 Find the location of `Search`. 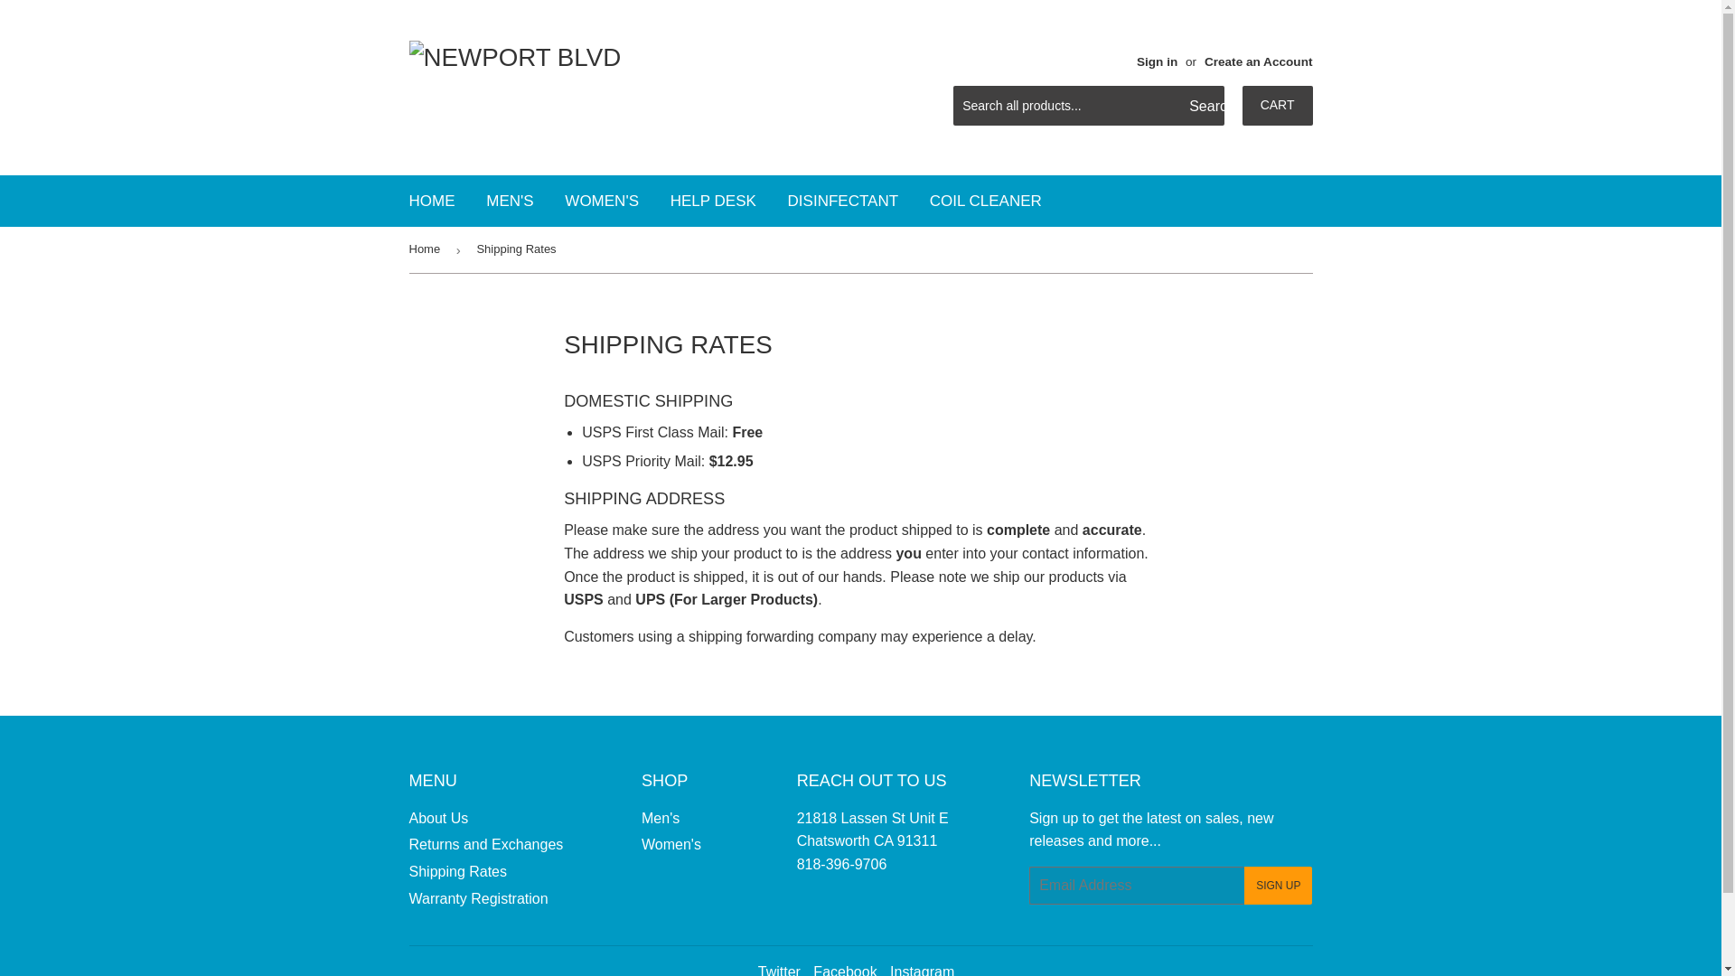

Search is located at coordinates (1204, 107).